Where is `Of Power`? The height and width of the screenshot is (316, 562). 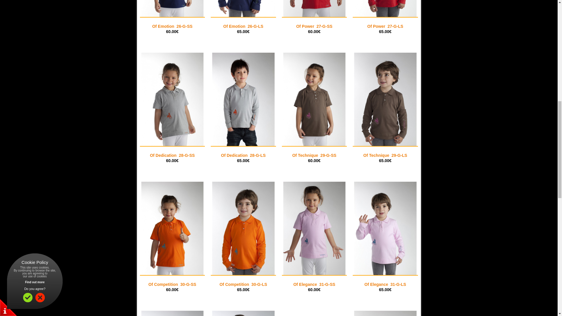 Of Power is located at coordinates (385, 8).